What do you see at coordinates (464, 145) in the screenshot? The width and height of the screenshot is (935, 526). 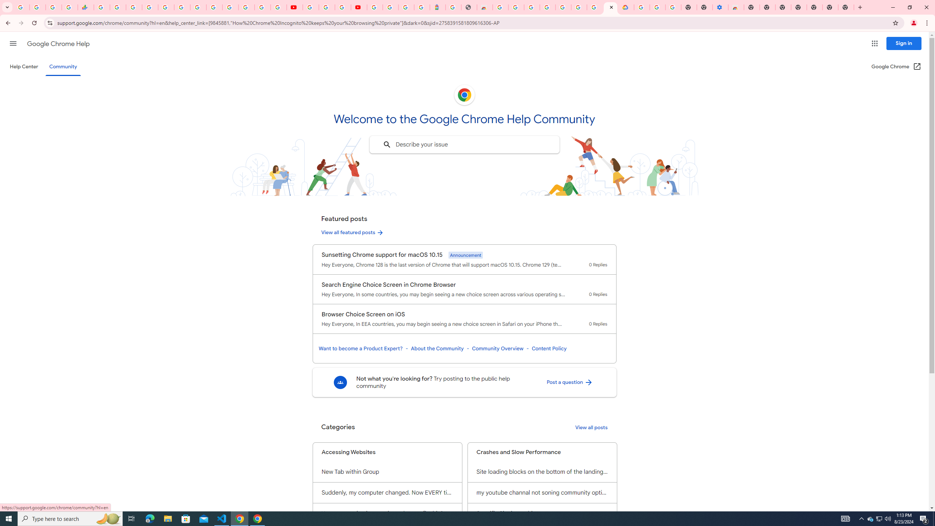 I see `Describe your issue to find information that might help you.` at bounding box center [464, 145].